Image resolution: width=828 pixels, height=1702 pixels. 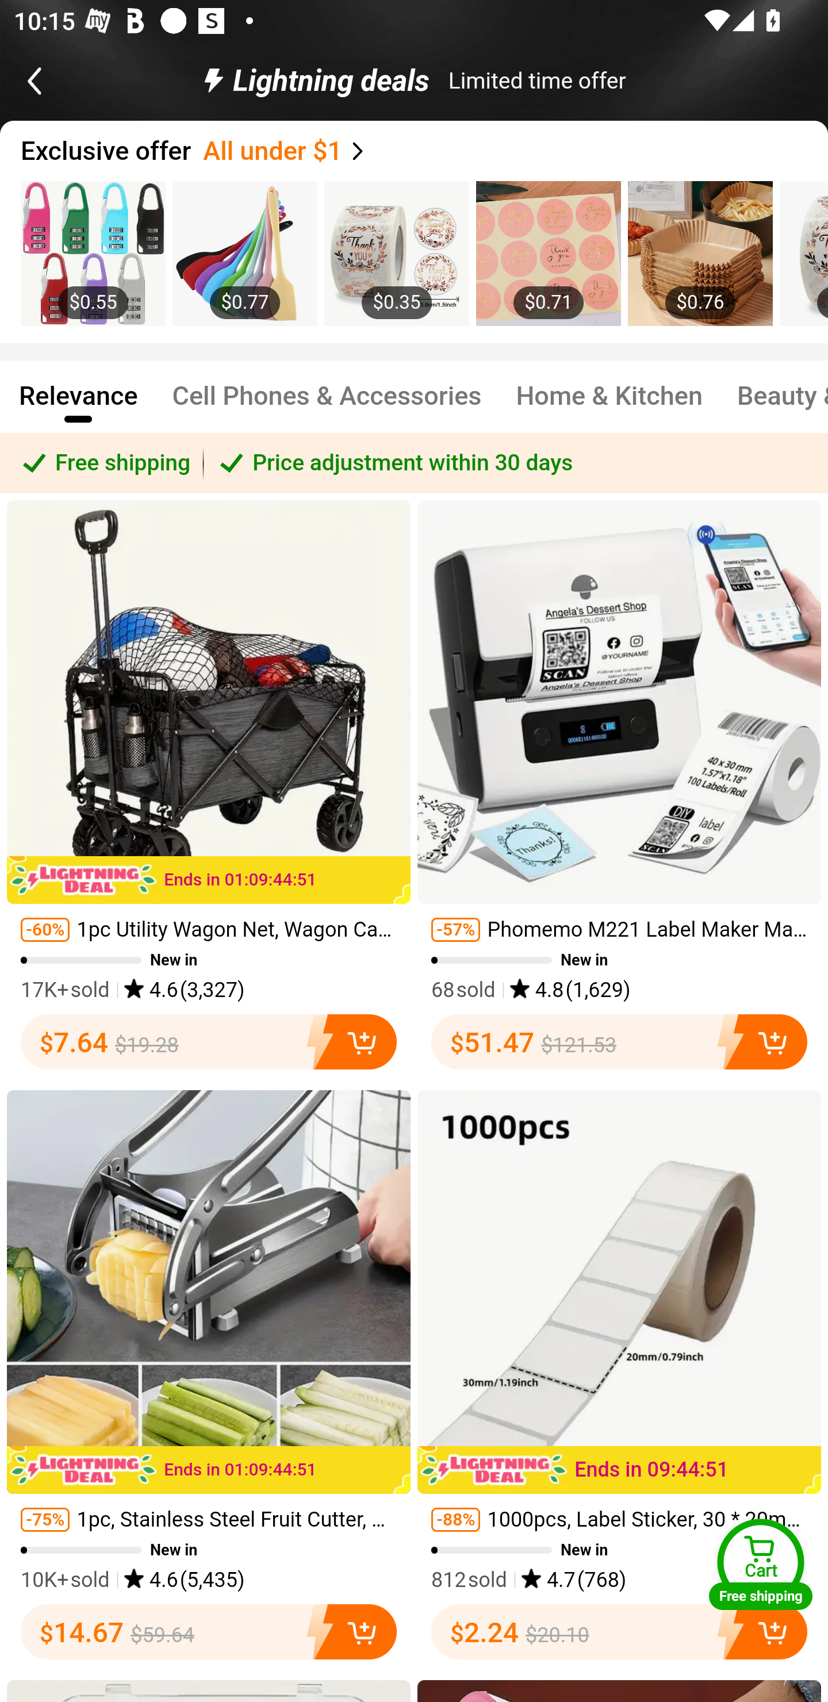 What do you see at coordinates (102, 462) in the screenshot?
I see `Free shipping` at bounding box center [102, 462].